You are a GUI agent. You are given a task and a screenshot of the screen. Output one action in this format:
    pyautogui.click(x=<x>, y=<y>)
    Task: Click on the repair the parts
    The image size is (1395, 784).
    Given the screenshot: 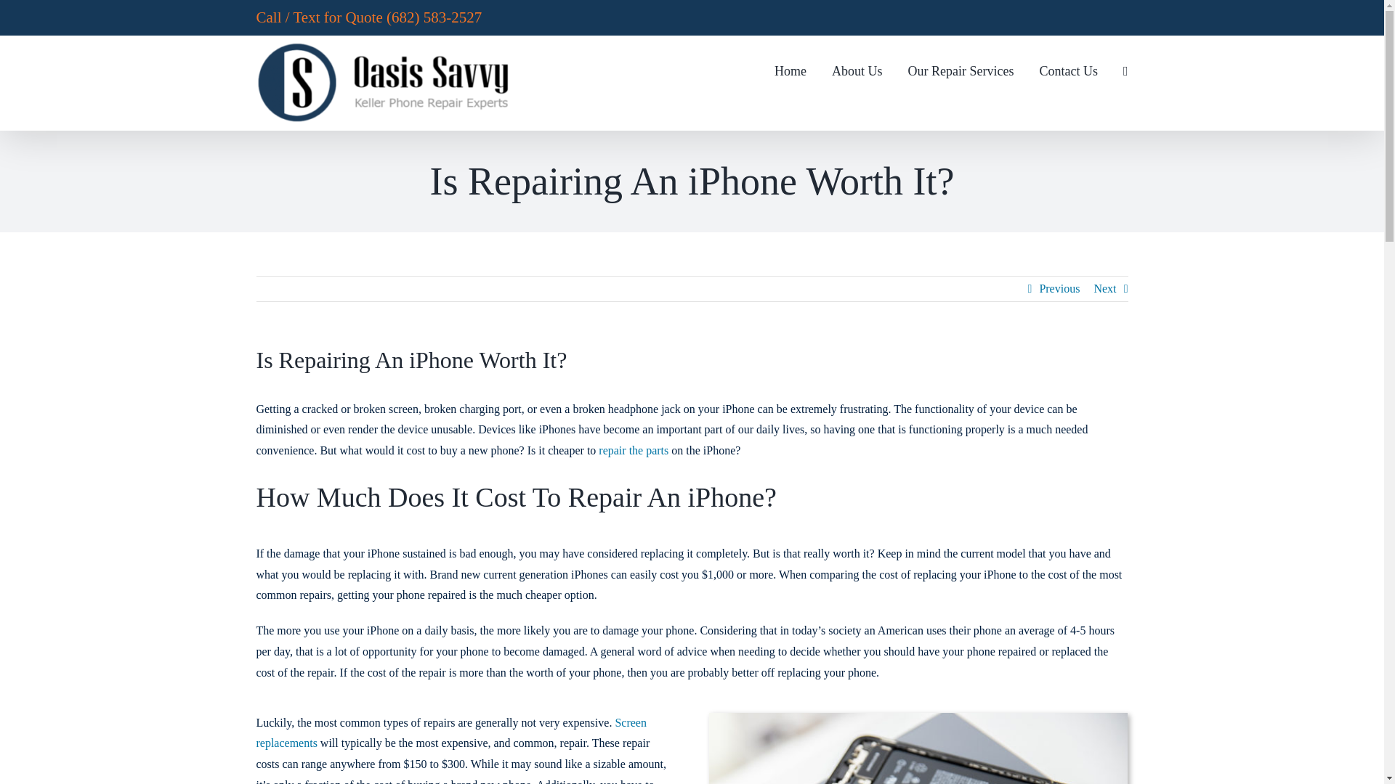 What is the action you would take?
    pyautogui.click(x=633, y=450)
    